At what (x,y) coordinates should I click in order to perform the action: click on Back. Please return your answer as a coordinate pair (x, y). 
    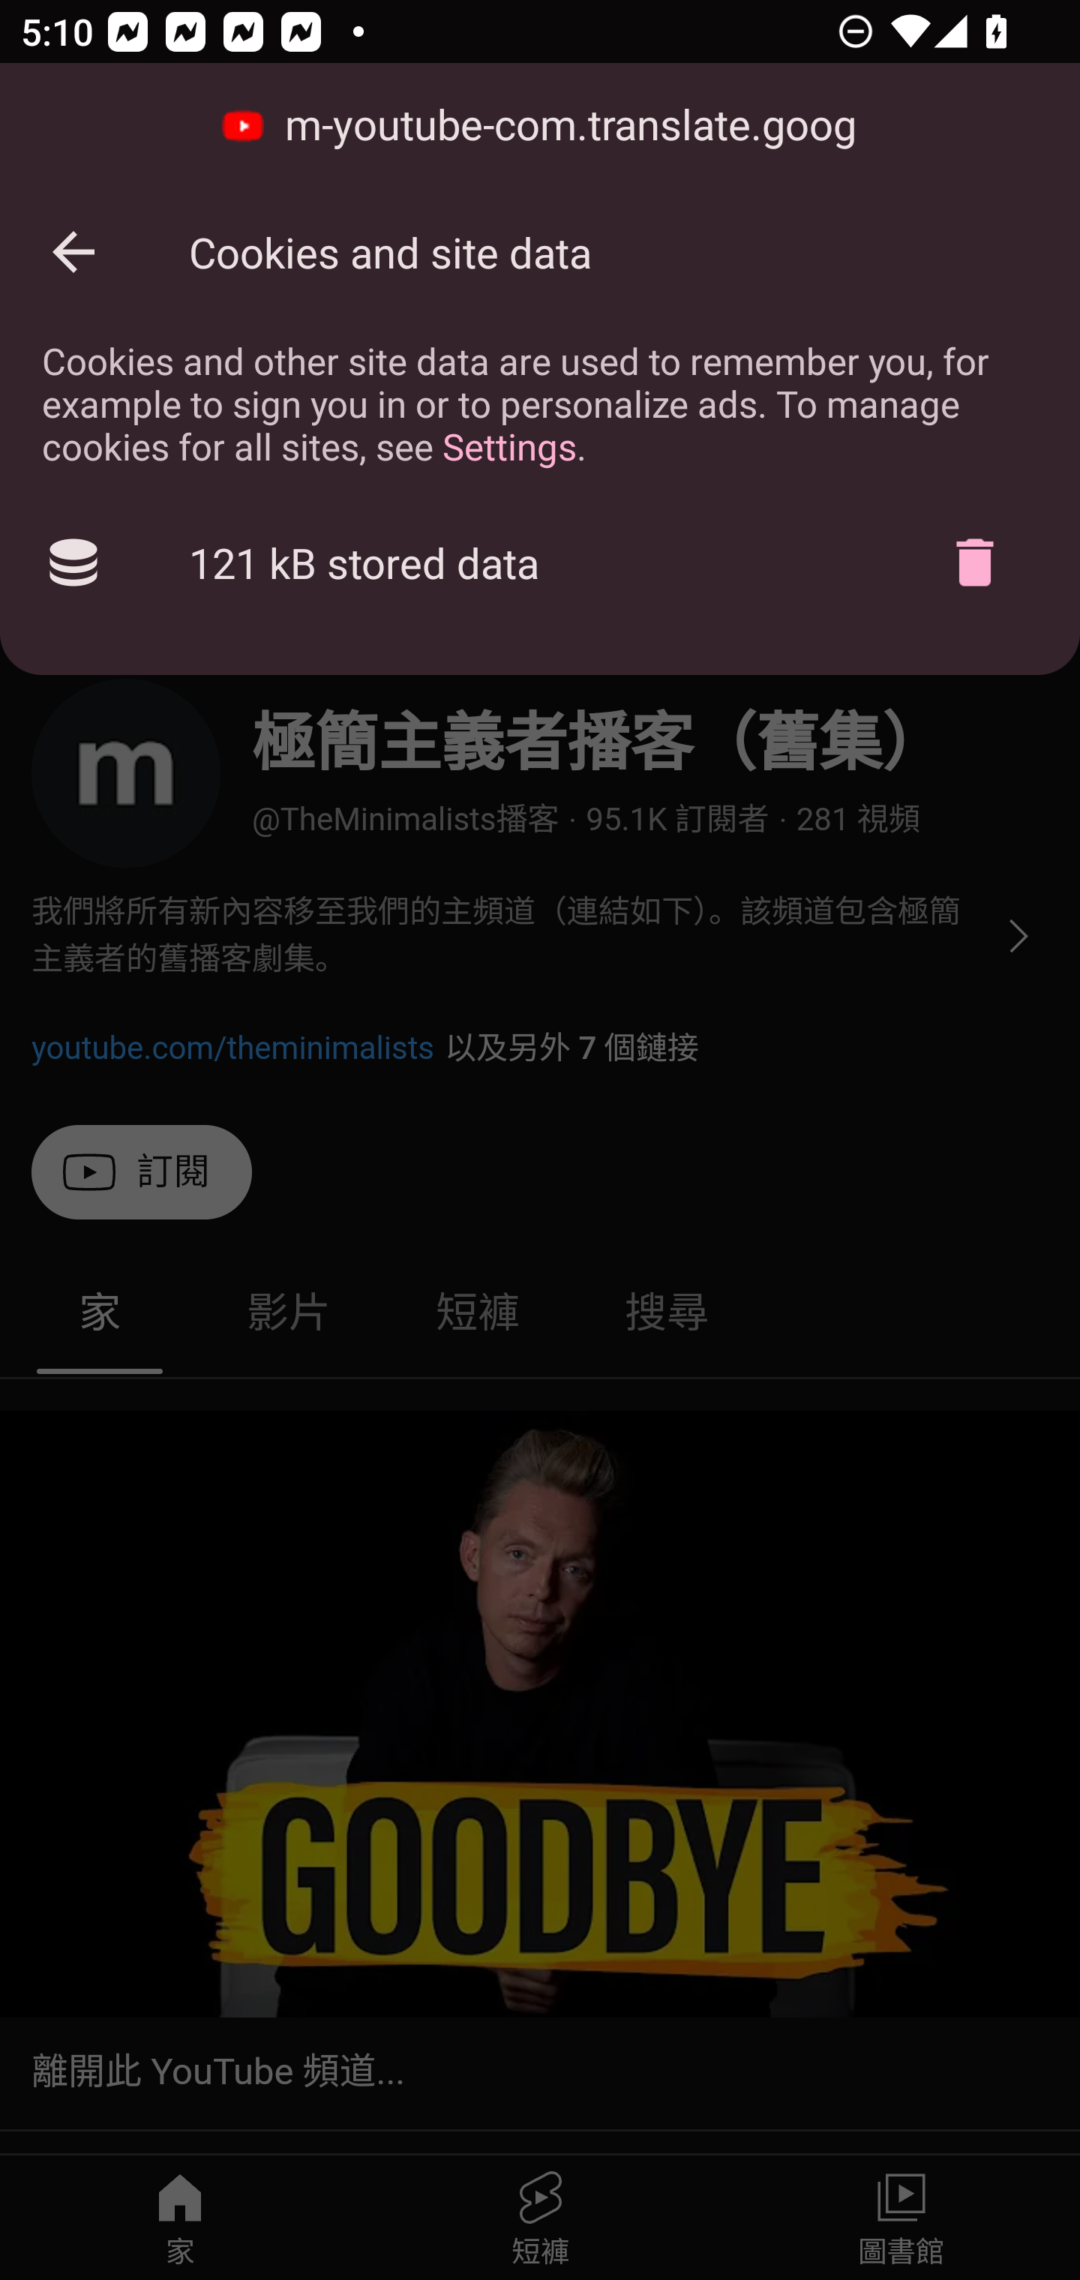
    Looking at the image, I should click on (73, 252).